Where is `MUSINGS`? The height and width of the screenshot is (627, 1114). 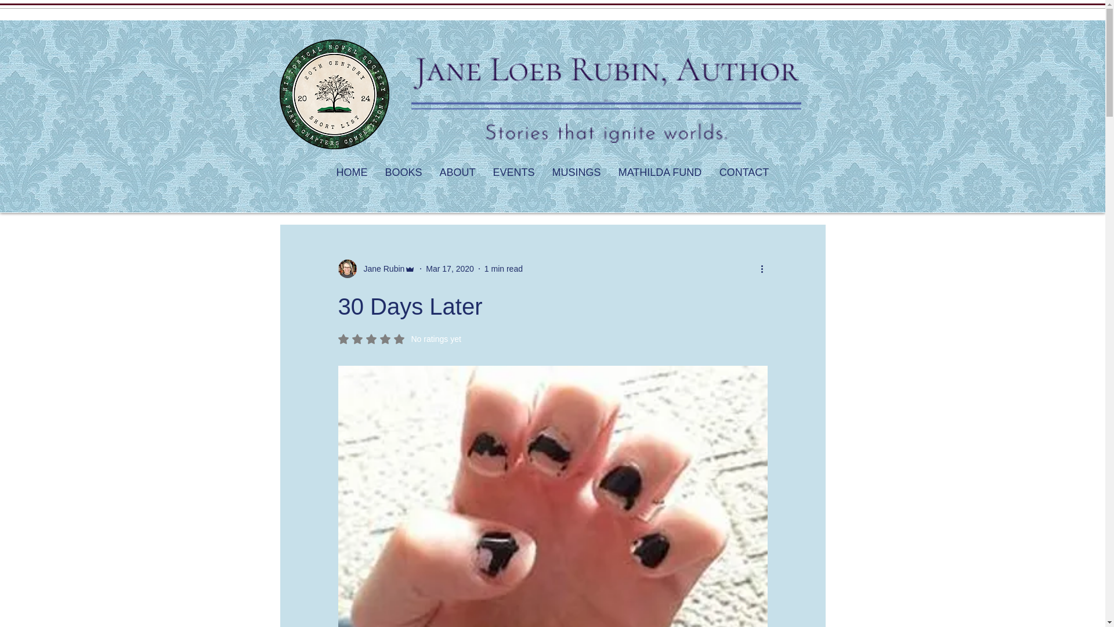 MUSINGS is located at coordinates (399, 338).